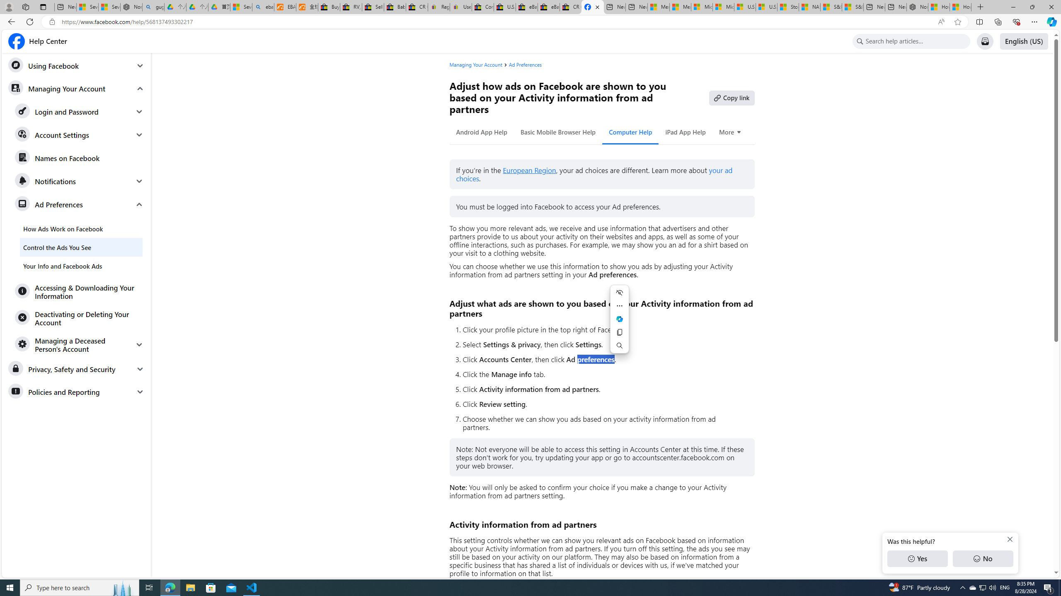 The height and width of the screenshot is (596, 1061). What do you see at coordinates (76, 66) in the screenshot?
I see `Using Facebook` at bounding box center [76, 66].